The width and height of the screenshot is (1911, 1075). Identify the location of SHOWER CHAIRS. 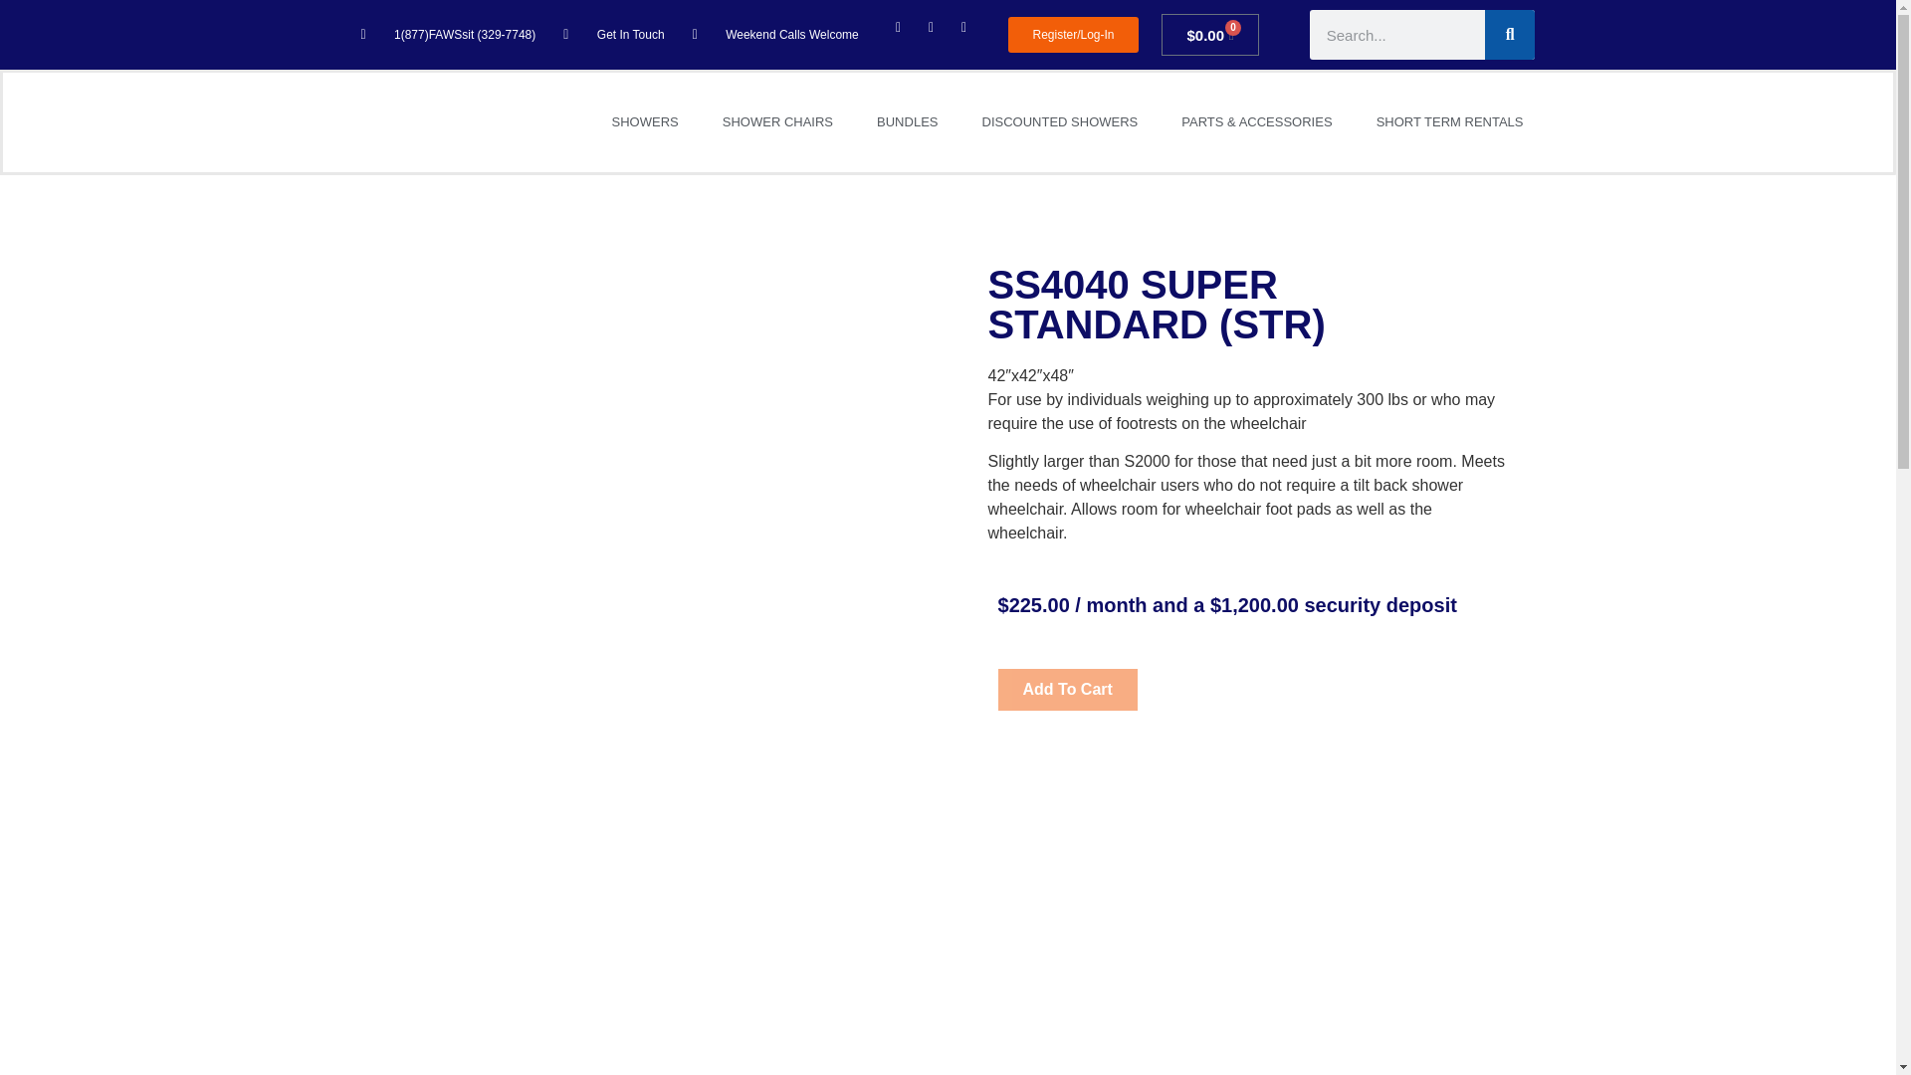
(777, 121).